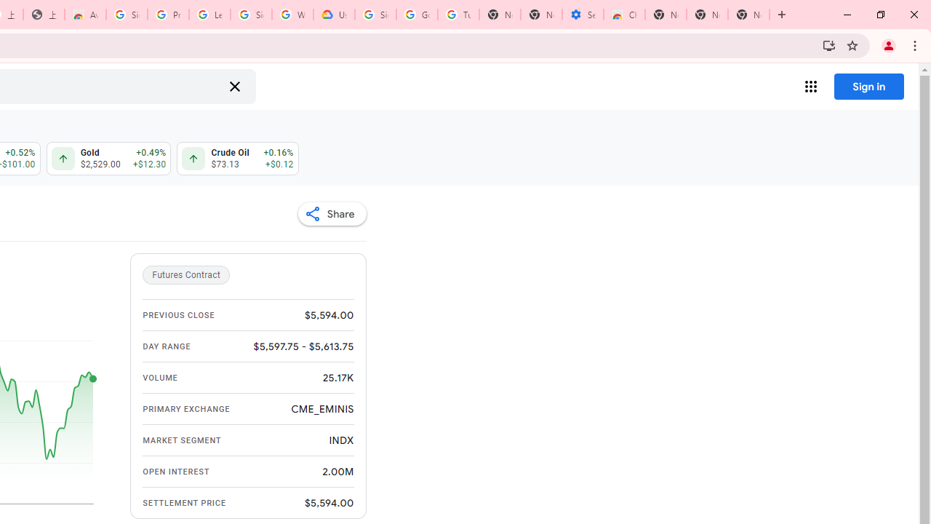  What do you see at coordinates (829, 45) in the screenshot?
I see `Install Google Finance` at bounding box center [829, 45].